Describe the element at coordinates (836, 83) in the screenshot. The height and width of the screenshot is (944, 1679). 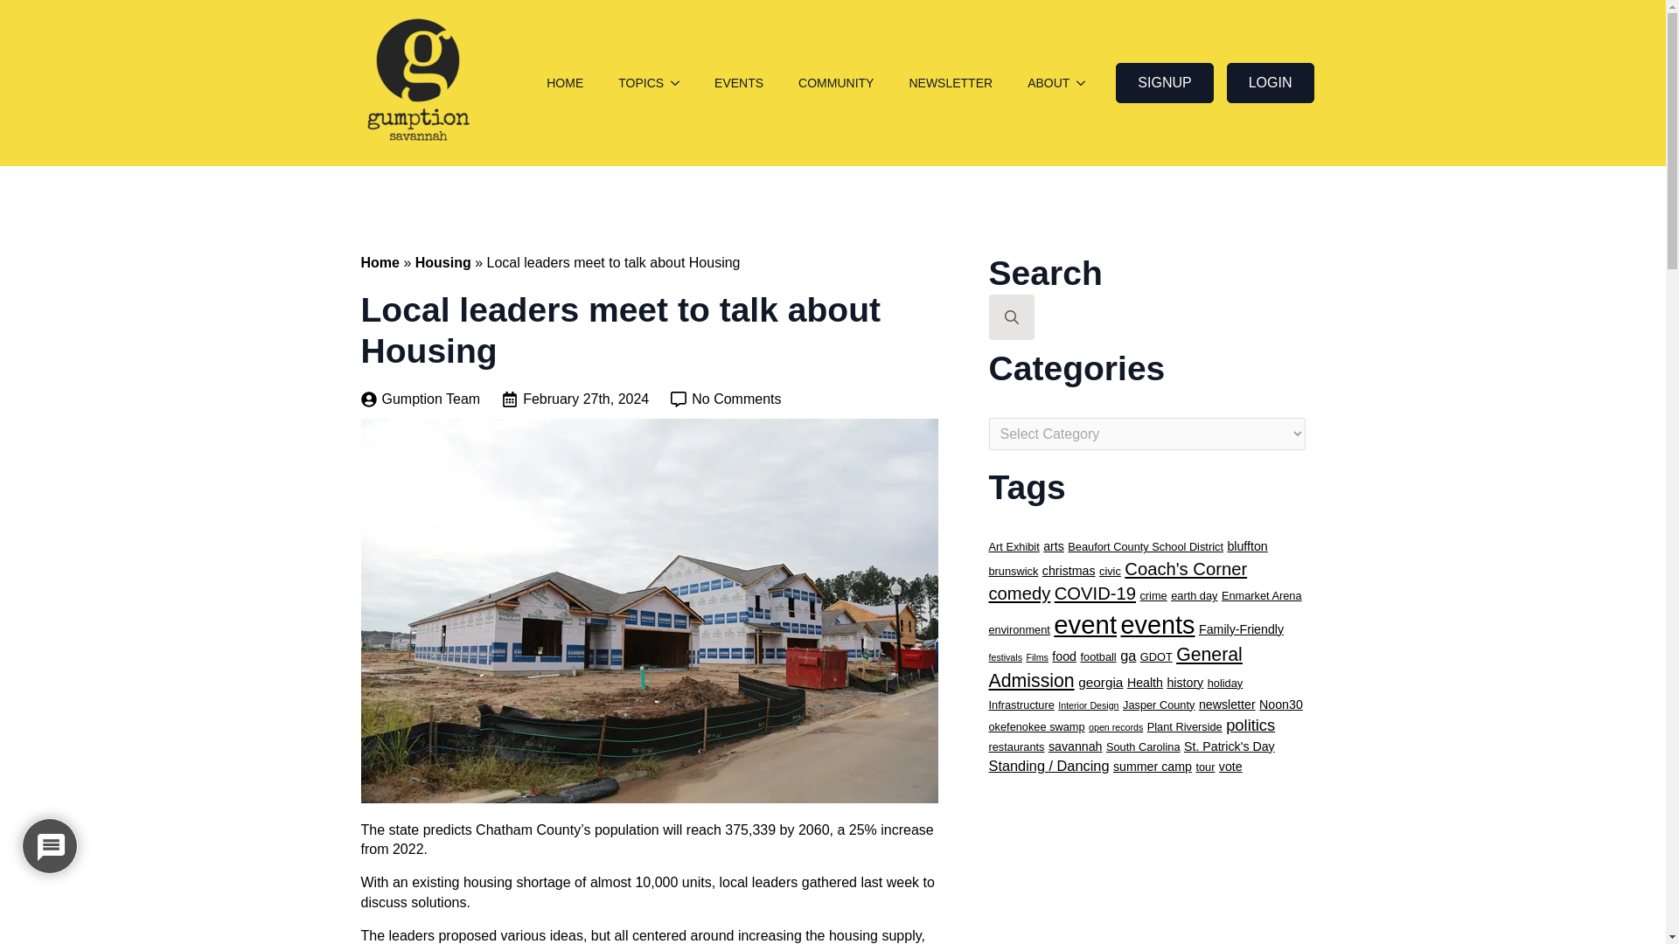
I see `COMMUNITY` at that location.